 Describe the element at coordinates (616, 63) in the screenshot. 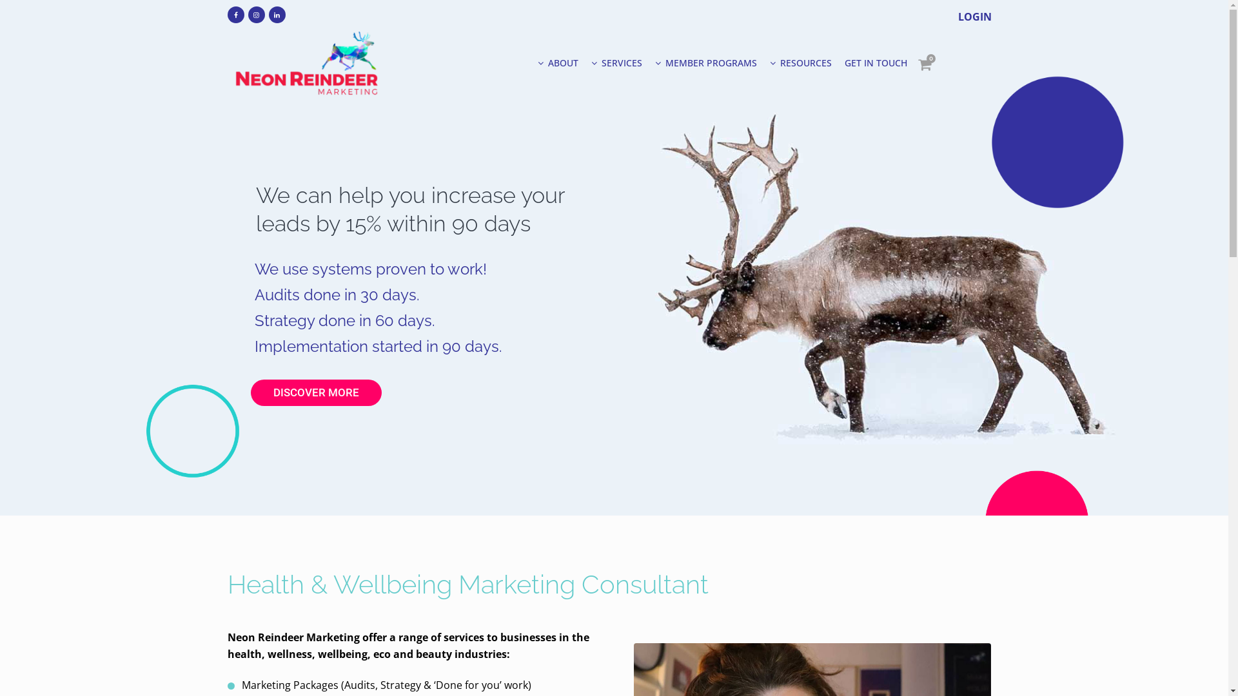

I see `SERVICES` at that location.